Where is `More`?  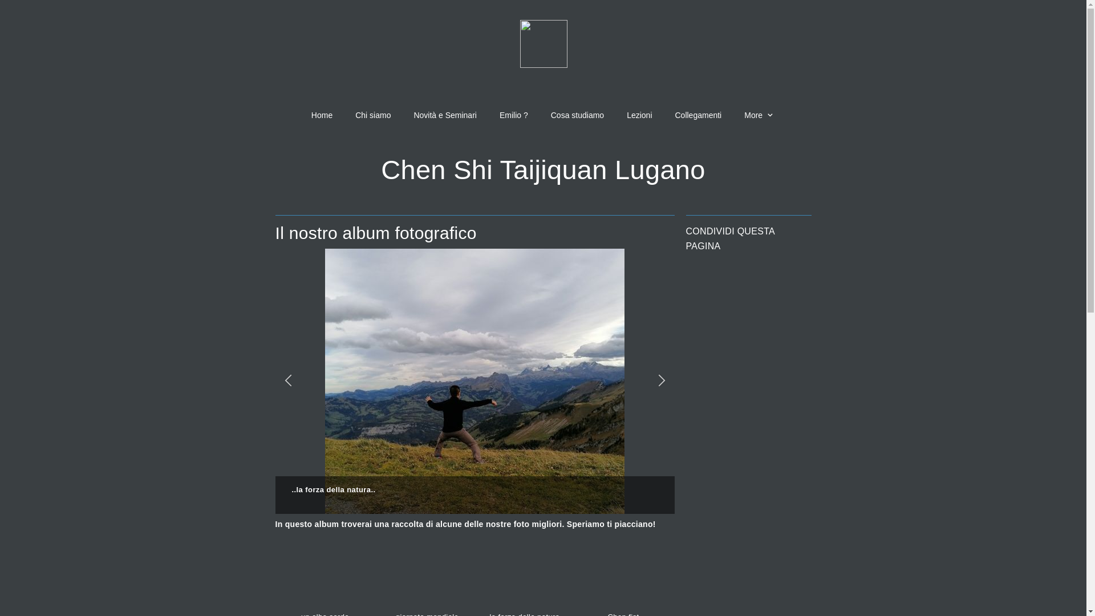 More is located at coordinates (760, 115).